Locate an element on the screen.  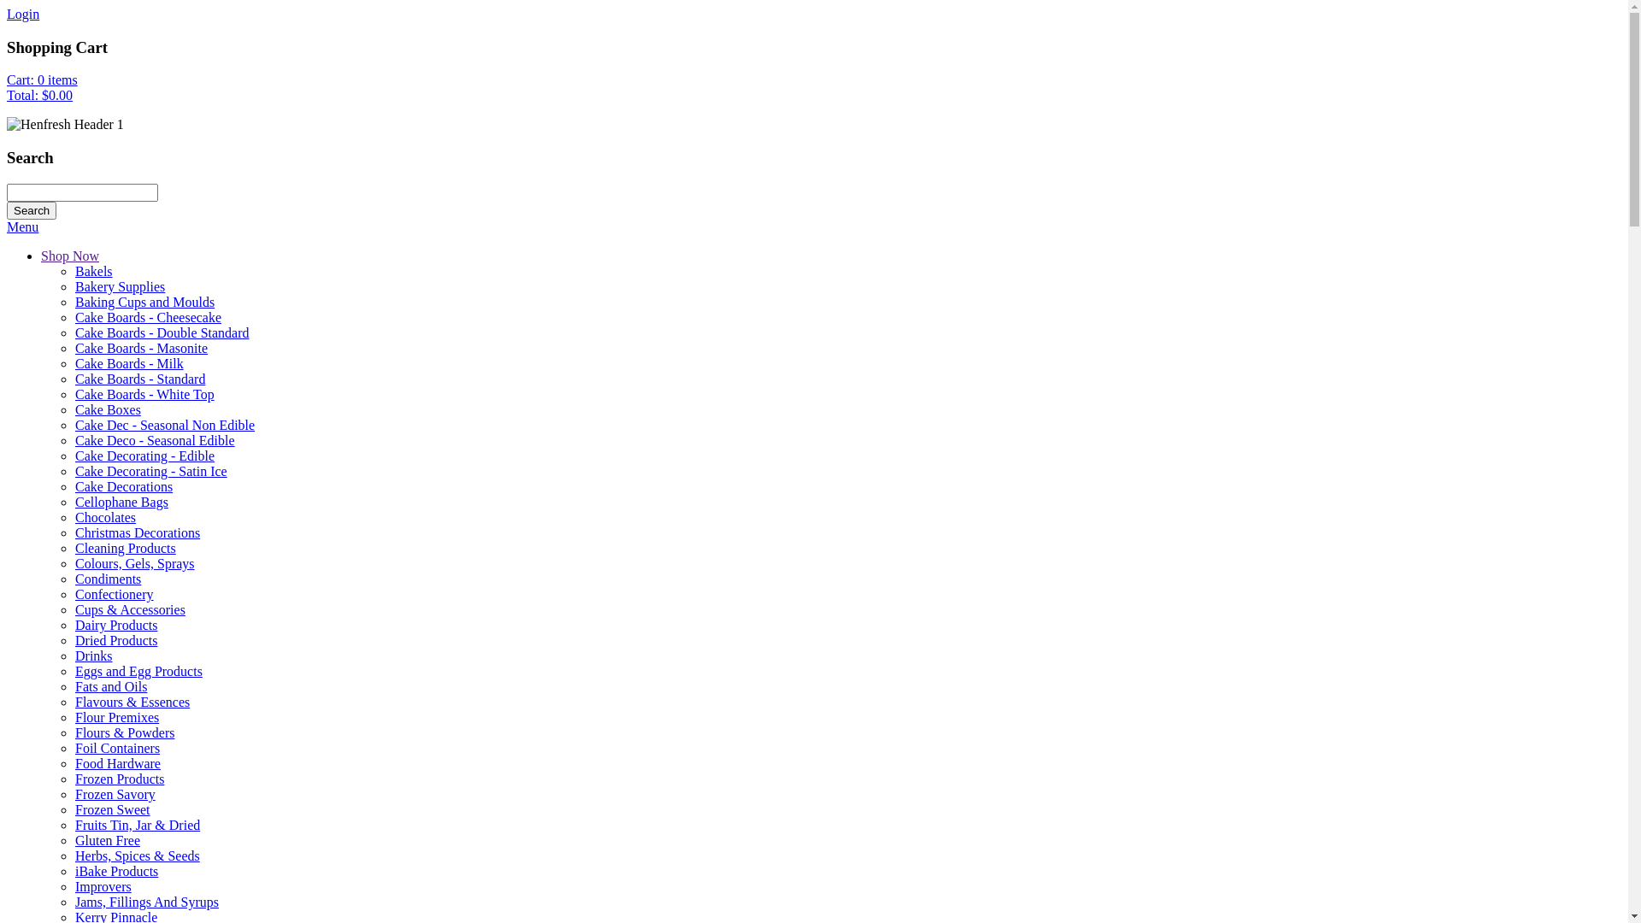
Cart: 0 items is located at coordinates (43, 80).